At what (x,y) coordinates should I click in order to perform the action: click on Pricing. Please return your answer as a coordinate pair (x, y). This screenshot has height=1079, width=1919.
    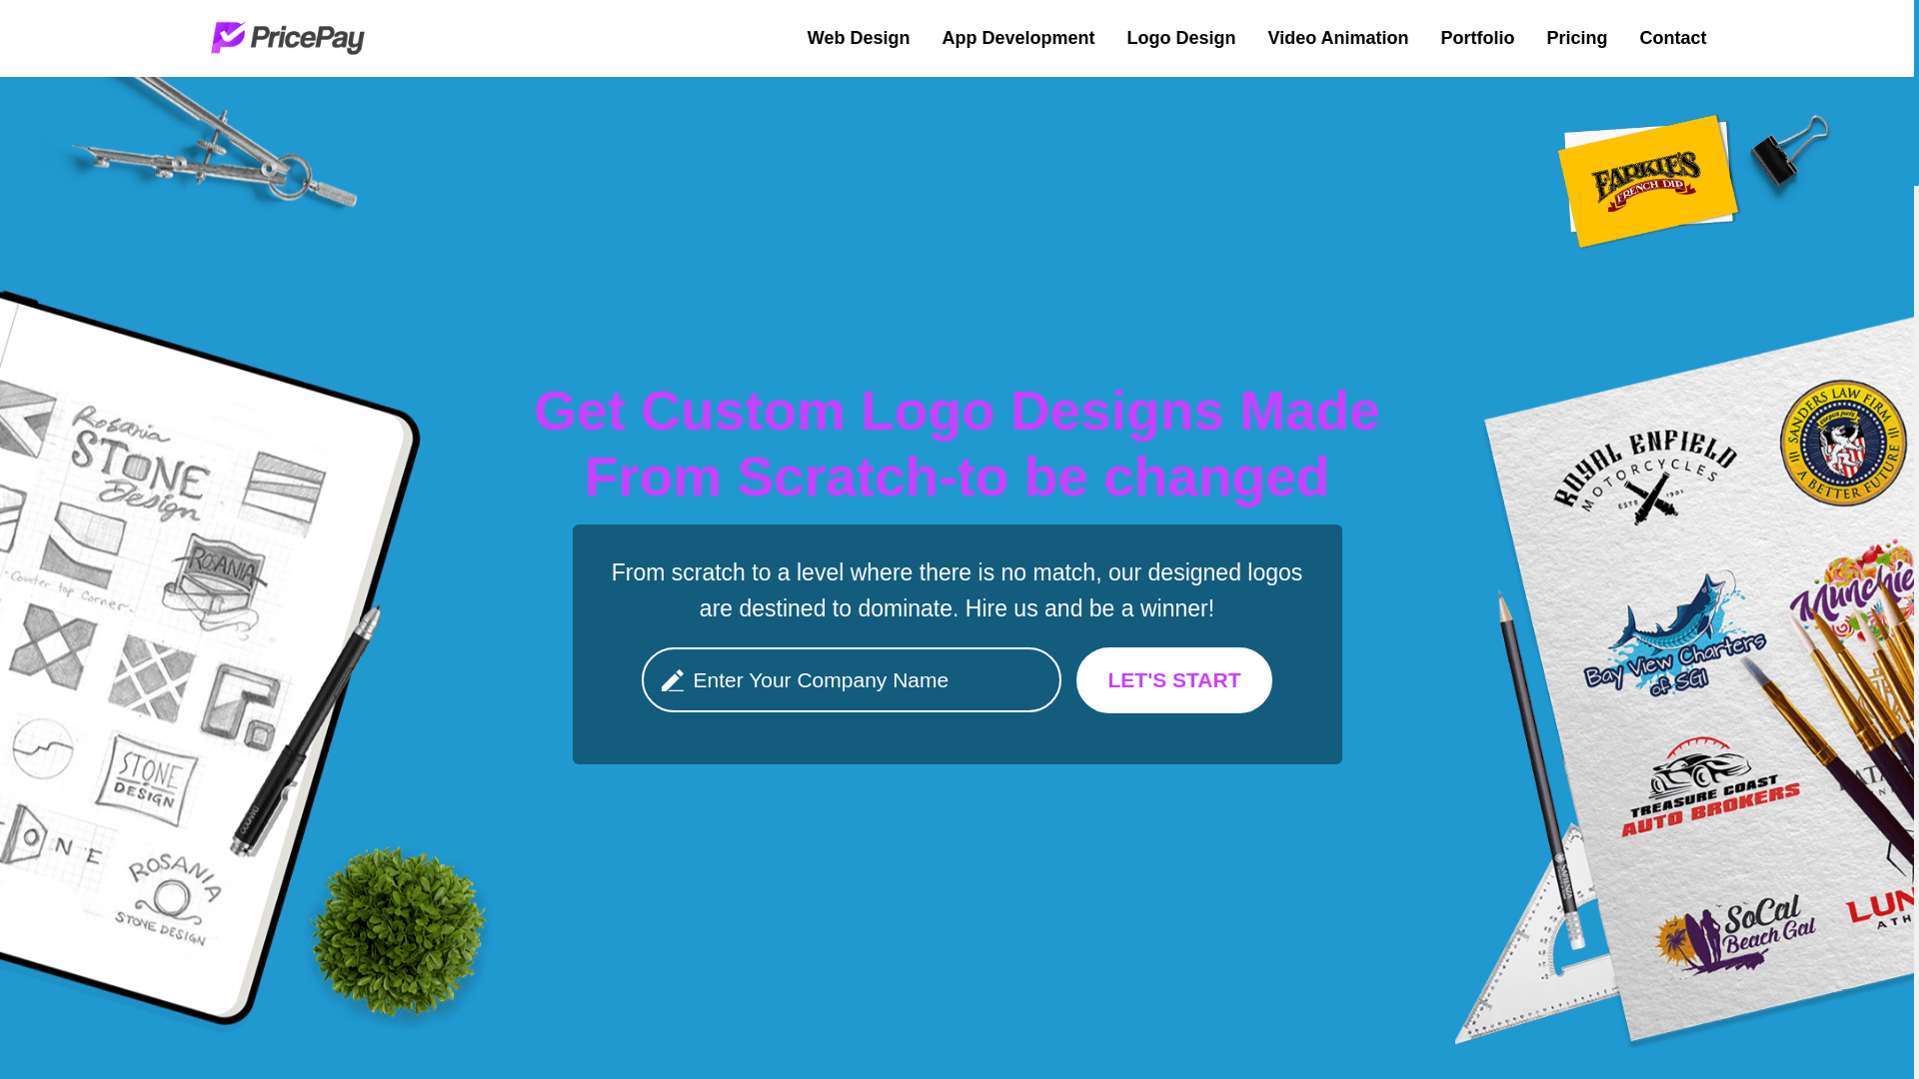
    Looking at the image, I should click on (1577, 38).